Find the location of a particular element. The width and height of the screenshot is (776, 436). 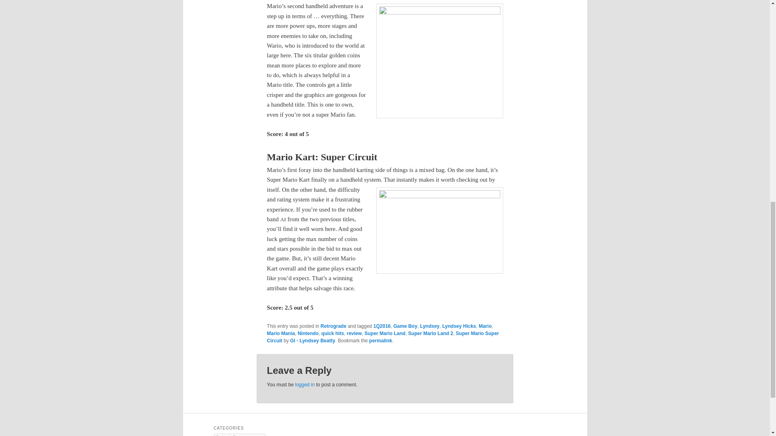

Game Boy is located at coordinates (405, 326).